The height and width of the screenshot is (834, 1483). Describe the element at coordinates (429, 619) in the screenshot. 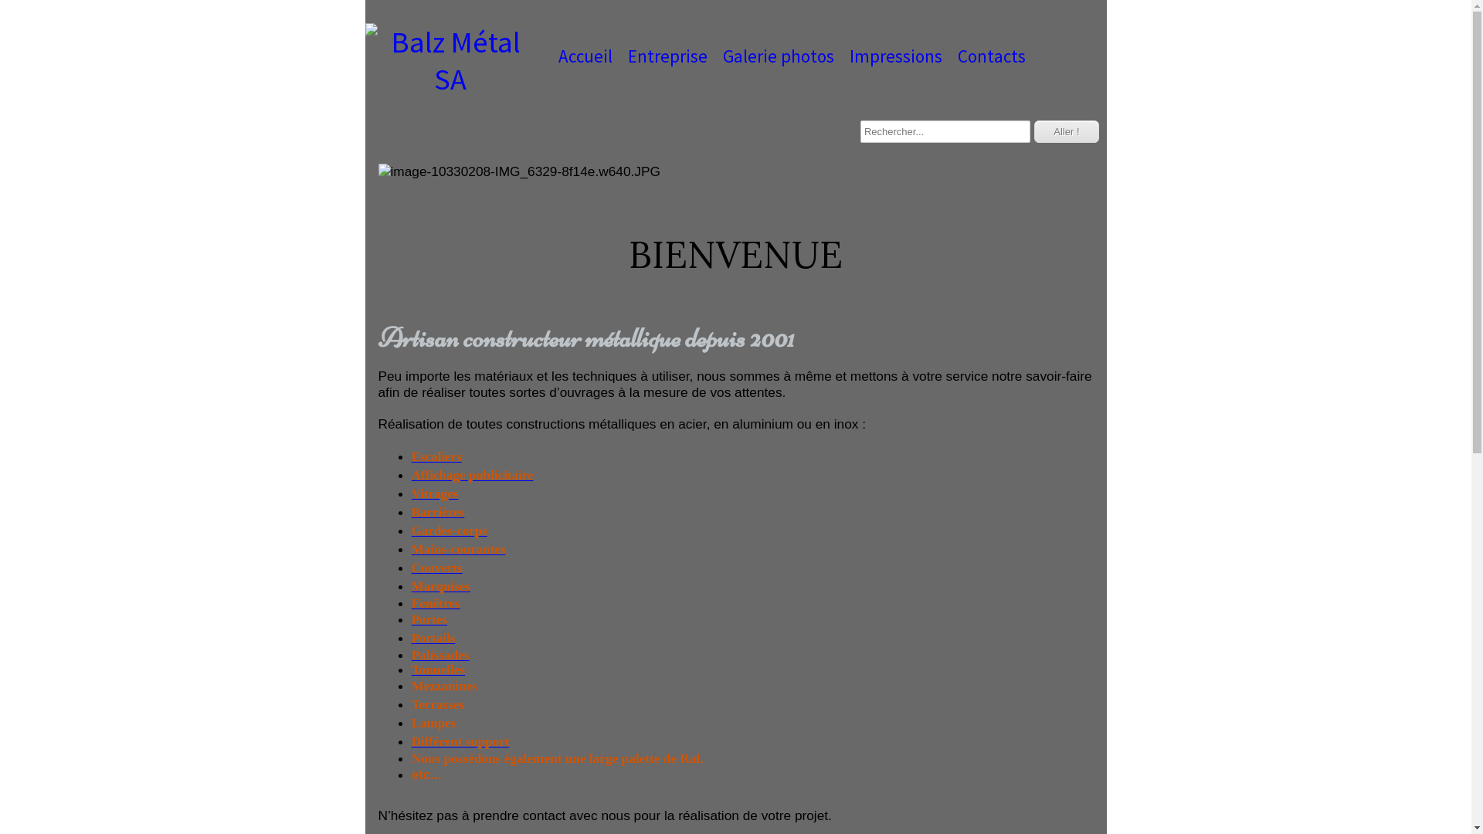

I see `Portes` at that location.